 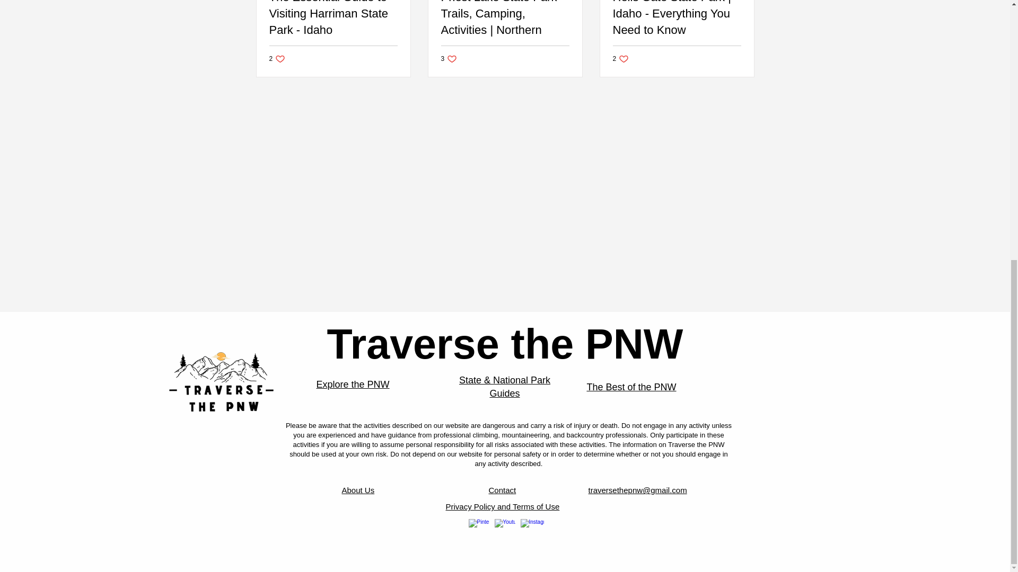 What do you see at coordinates (352, 385) in the screenshot?
I see `Explore the PNW` at bounding box center [352, 385].